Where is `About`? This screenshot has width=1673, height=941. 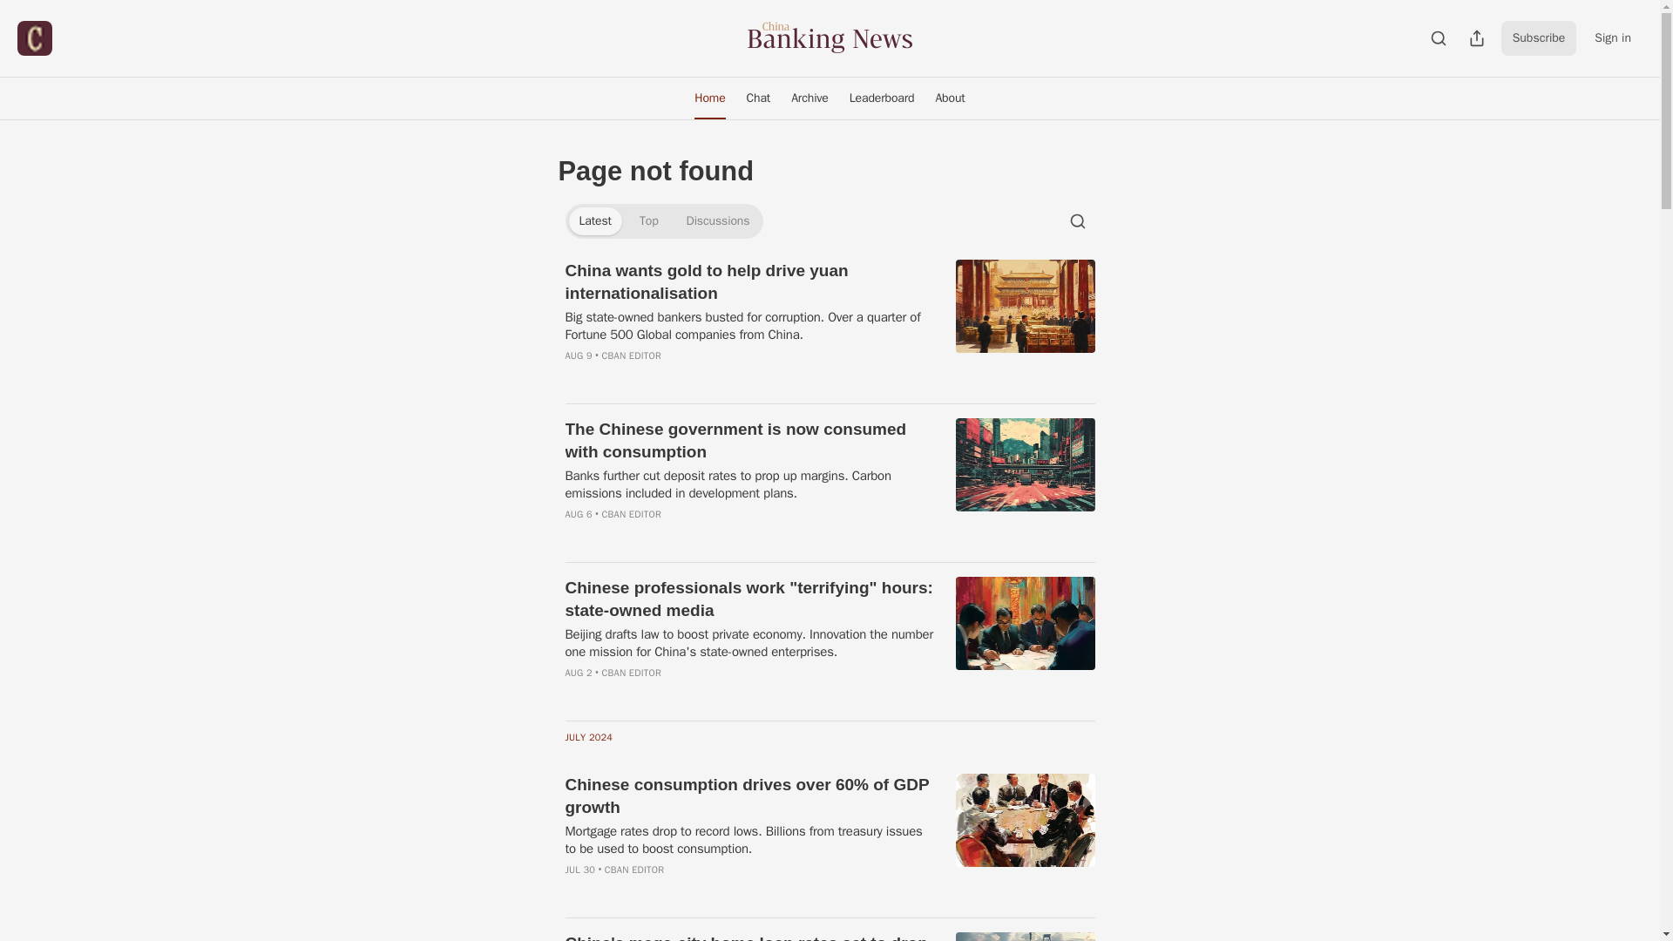 About is located at coordinates (950, 98).